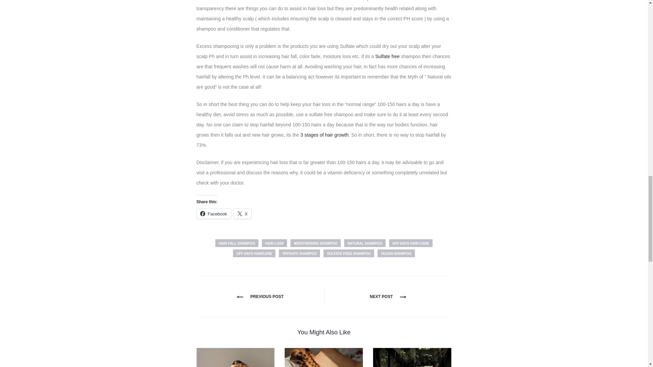  What do you see at coordinates (242, 213) in the screenshot?
I see `Click to share on X` at bounding box center [242, 213].